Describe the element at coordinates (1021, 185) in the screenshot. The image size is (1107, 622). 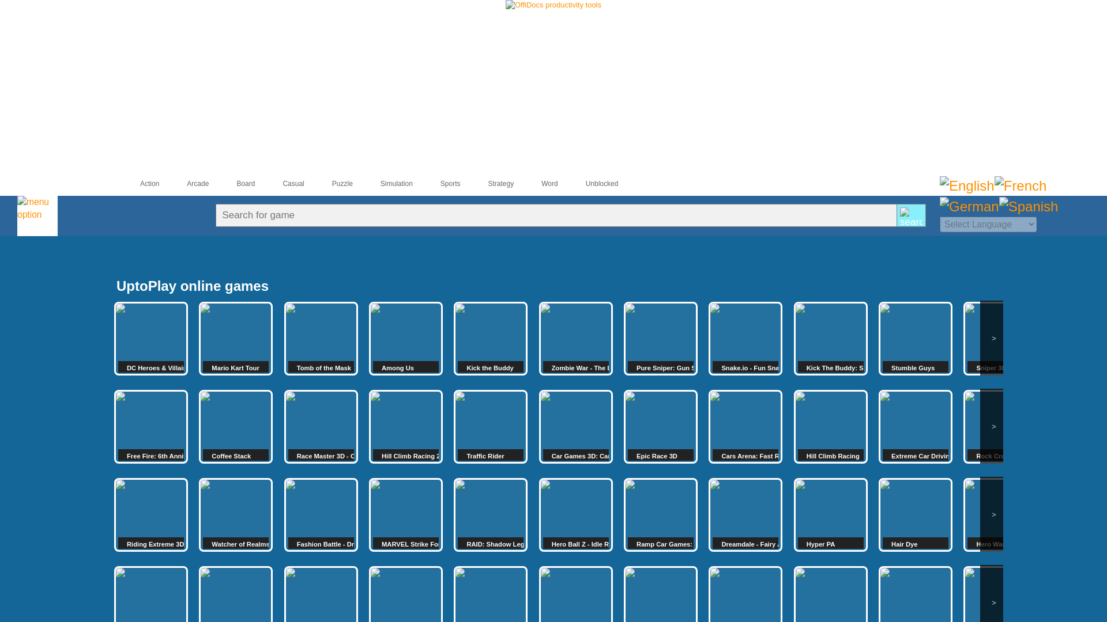
I see `French` at that location.